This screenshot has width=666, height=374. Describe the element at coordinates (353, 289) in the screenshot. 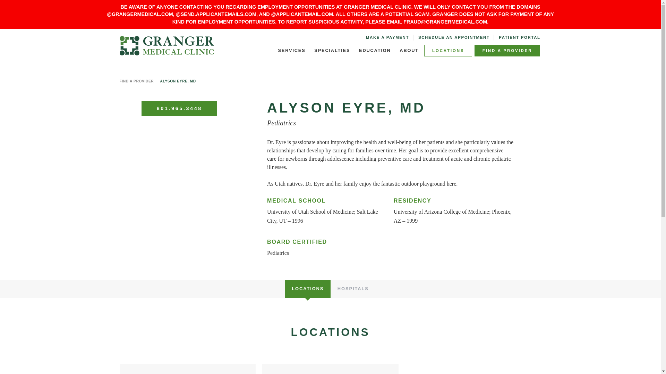

I see `HOSPITALS` at that location.